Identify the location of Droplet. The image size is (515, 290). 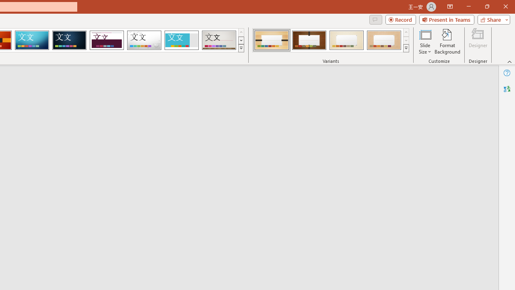
(144, 40).